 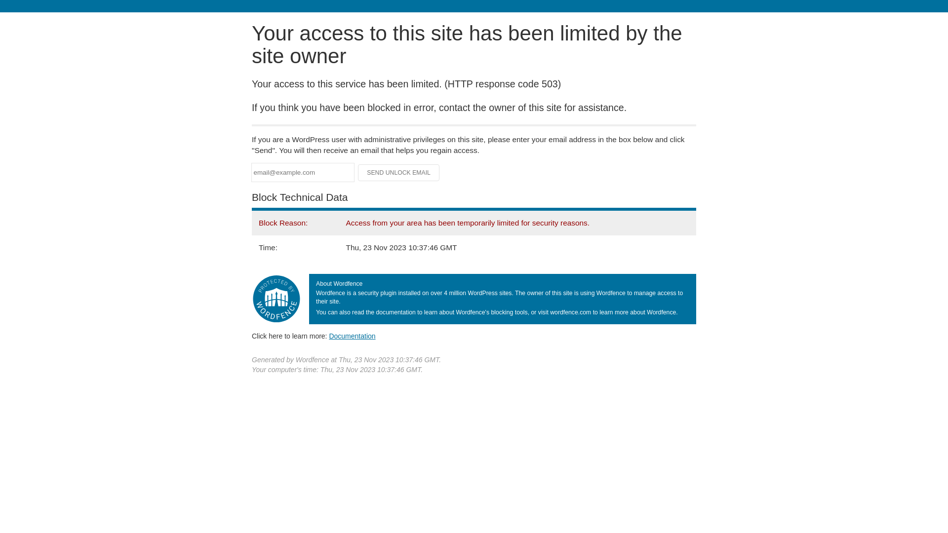 What do you see at coordinates (352, 336) in the screenshot?
I see `Documentation` at bounding box center [352, 336].